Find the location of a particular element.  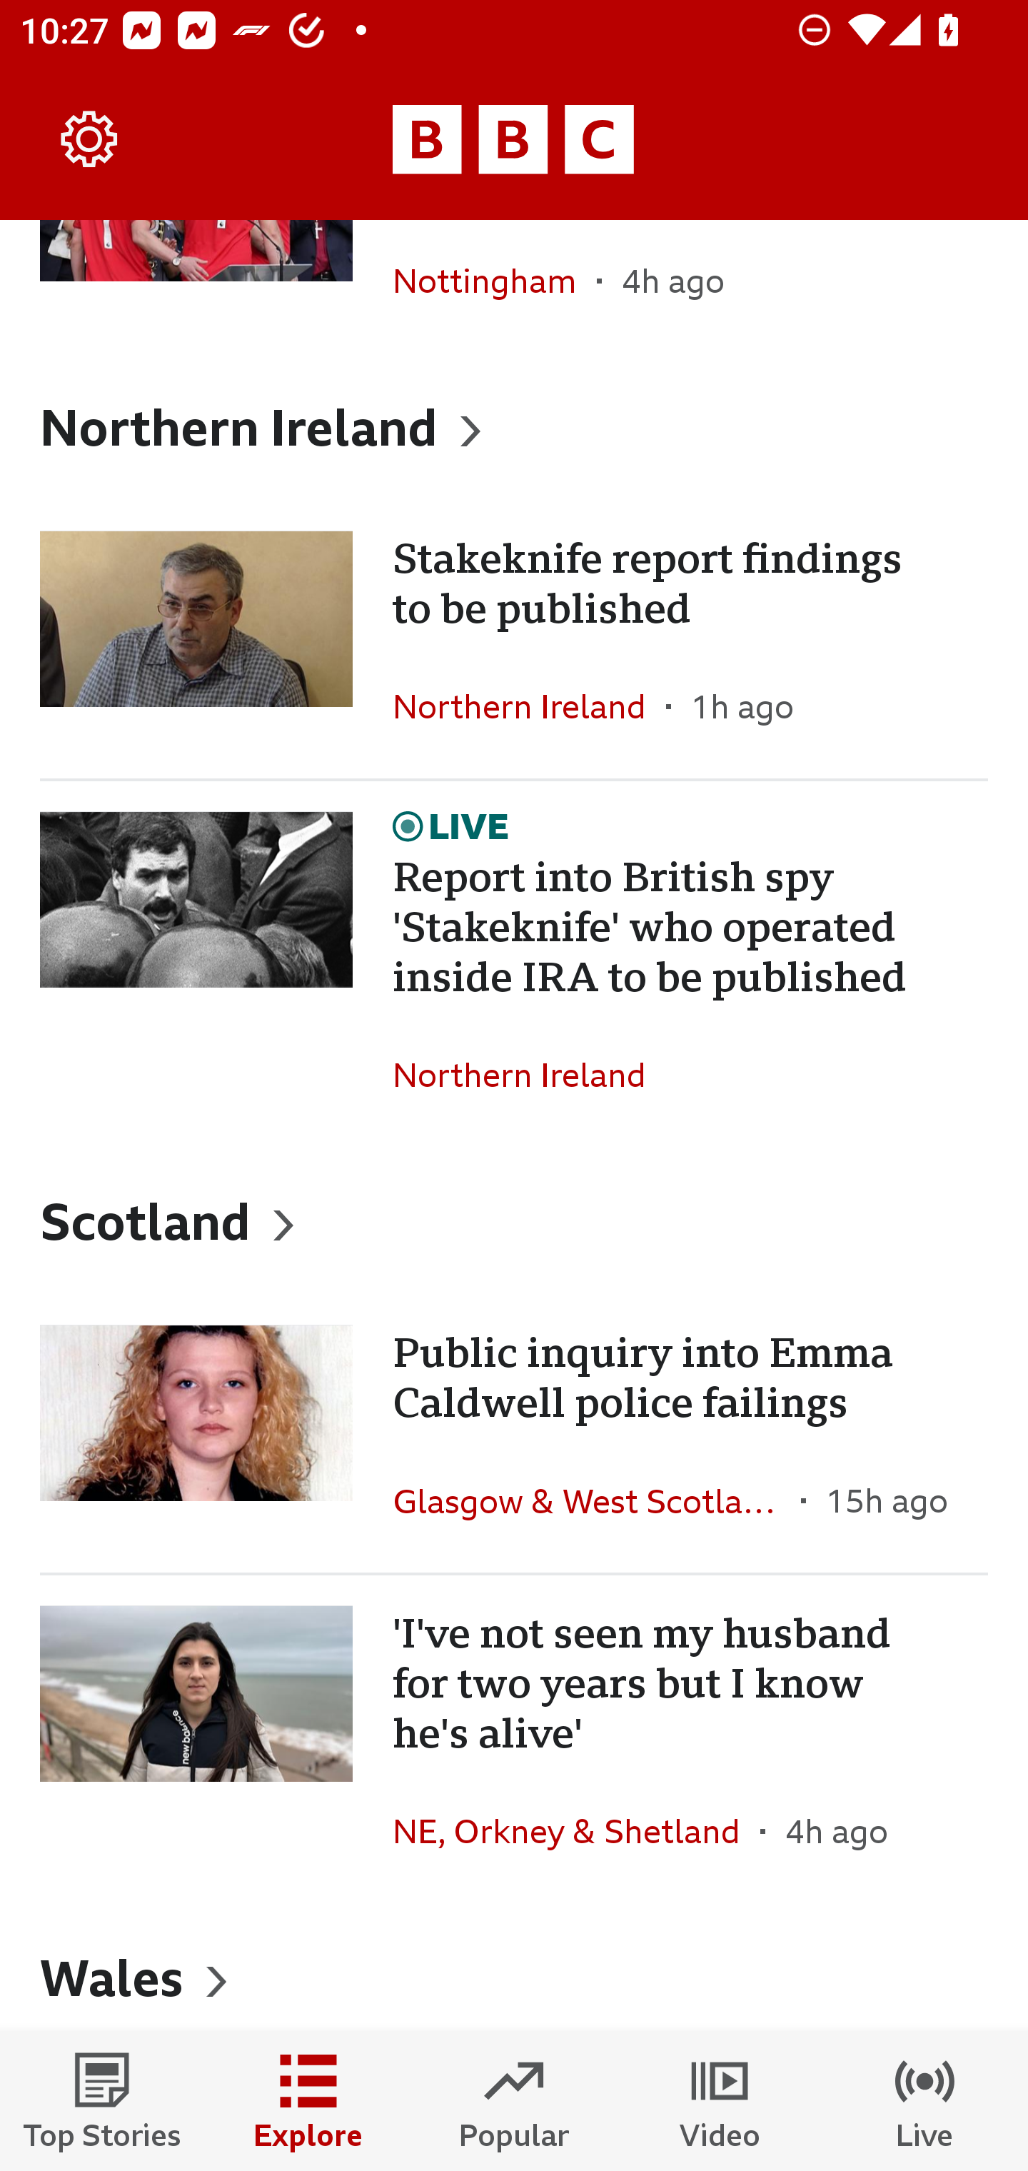

Scotland, Heading Scotland    is located at coordinates (514, 1220).